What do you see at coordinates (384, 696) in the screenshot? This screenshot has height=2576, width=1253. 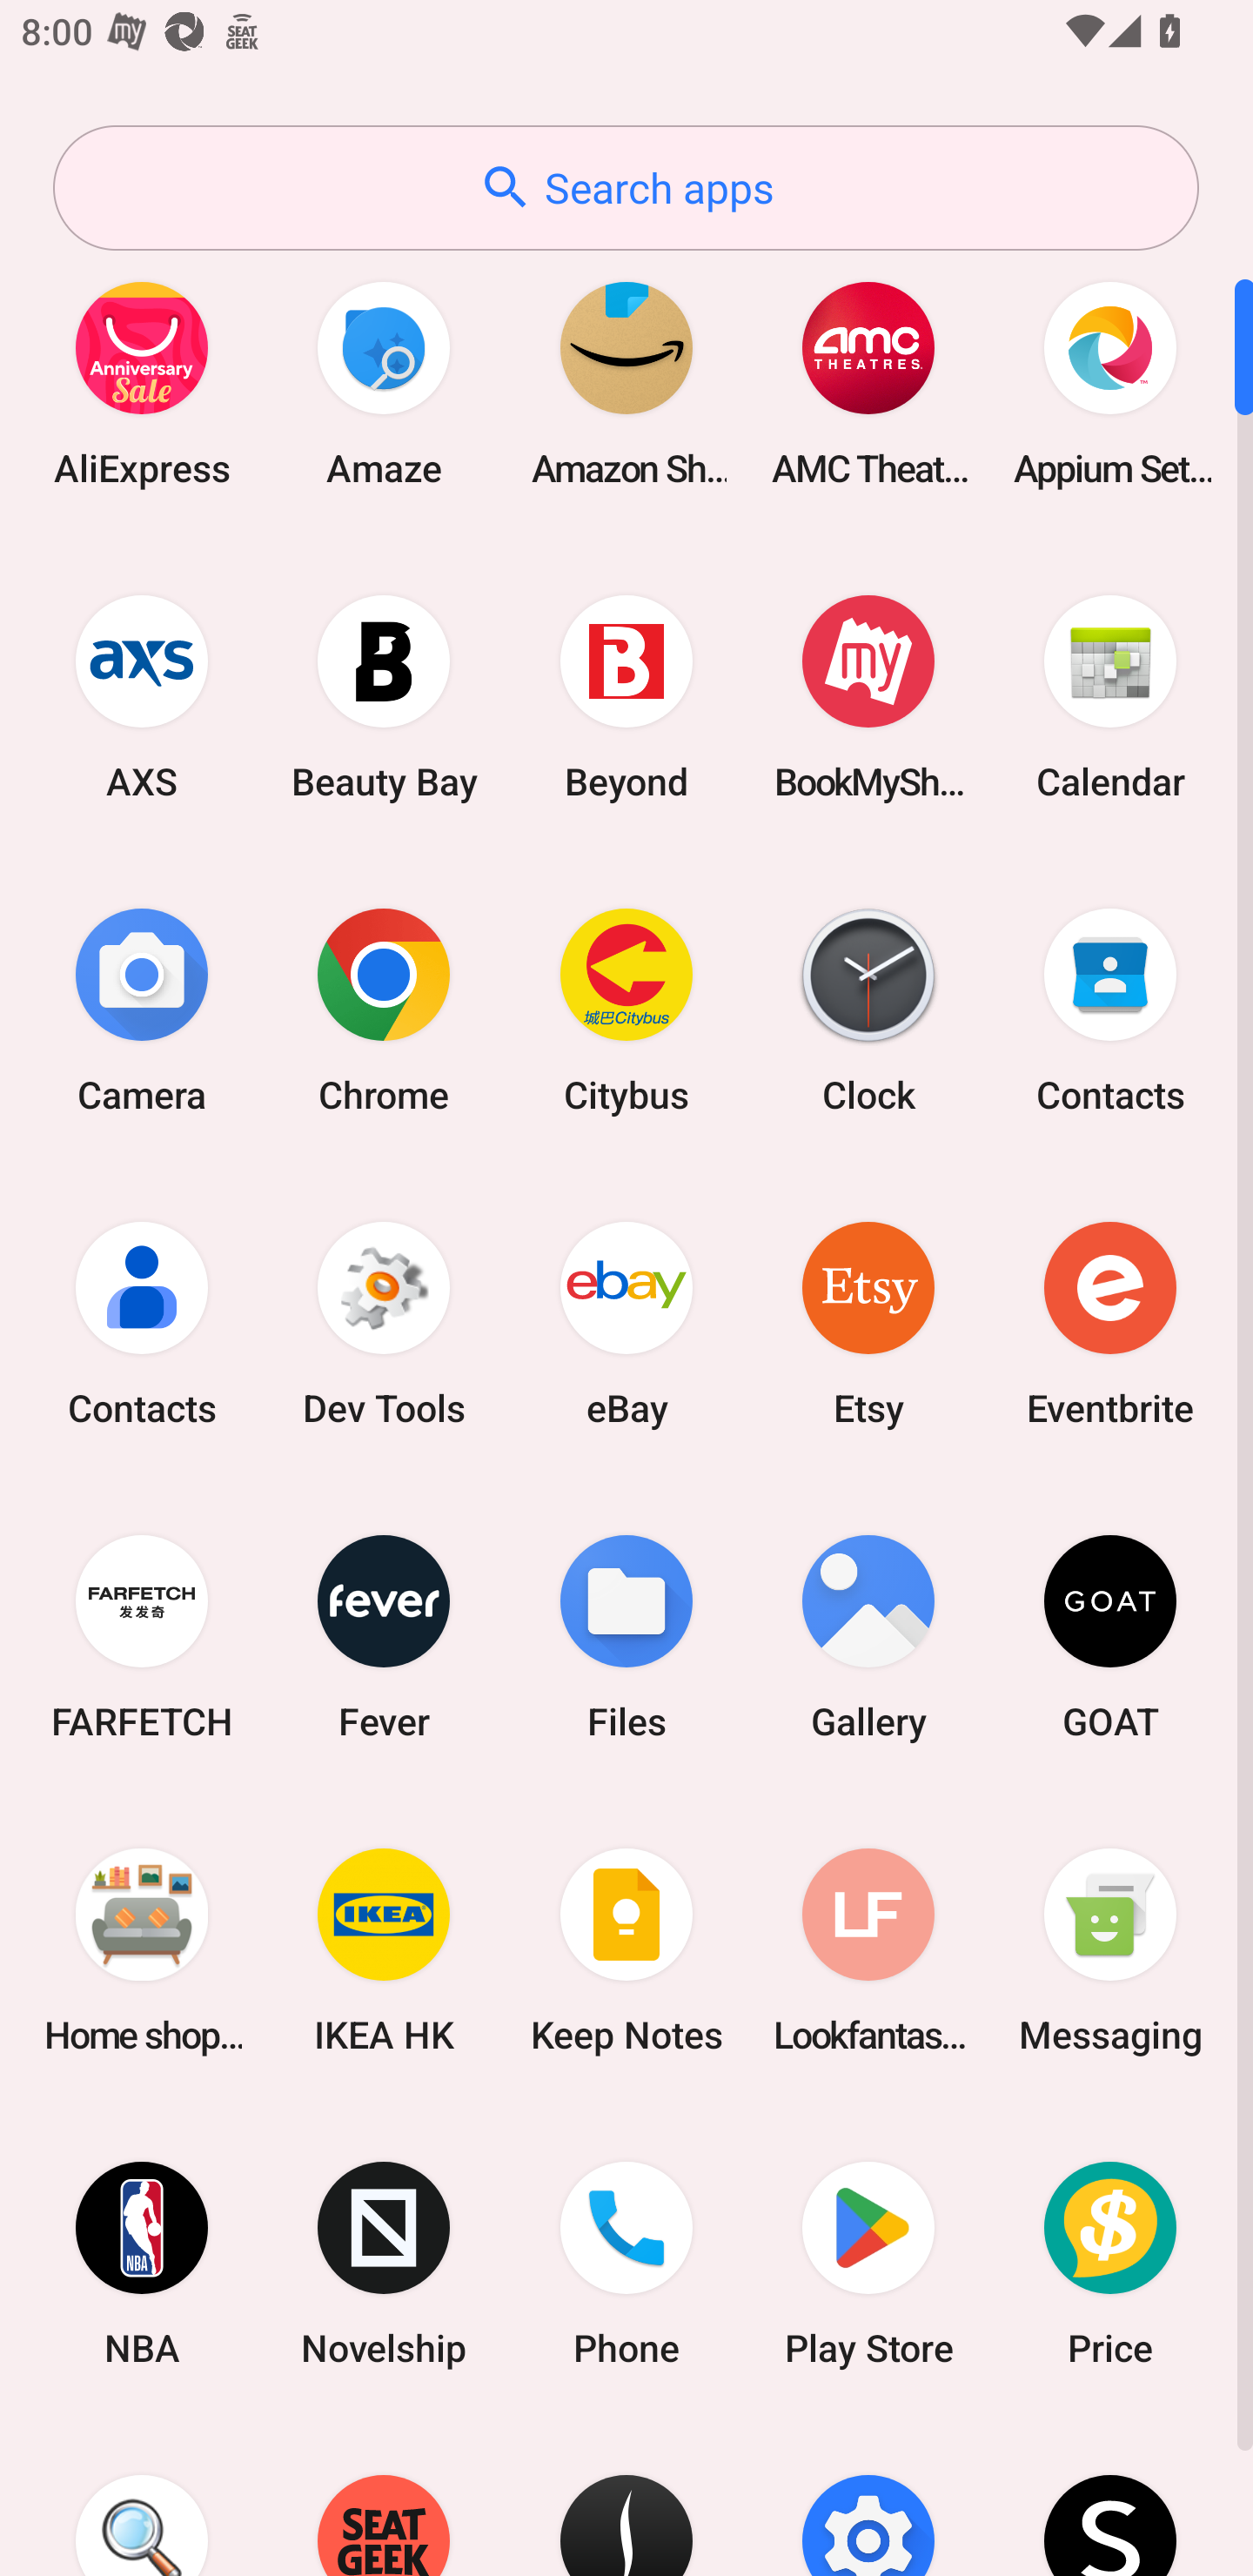 I see `Beauty Bay` at bounding box center [384, 696].